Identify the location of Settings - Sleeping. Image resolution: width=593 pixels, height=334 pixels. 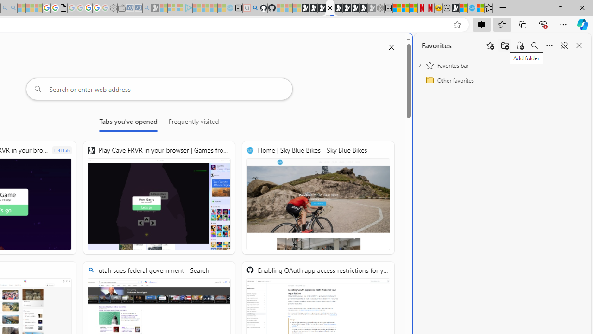
(113, 8).